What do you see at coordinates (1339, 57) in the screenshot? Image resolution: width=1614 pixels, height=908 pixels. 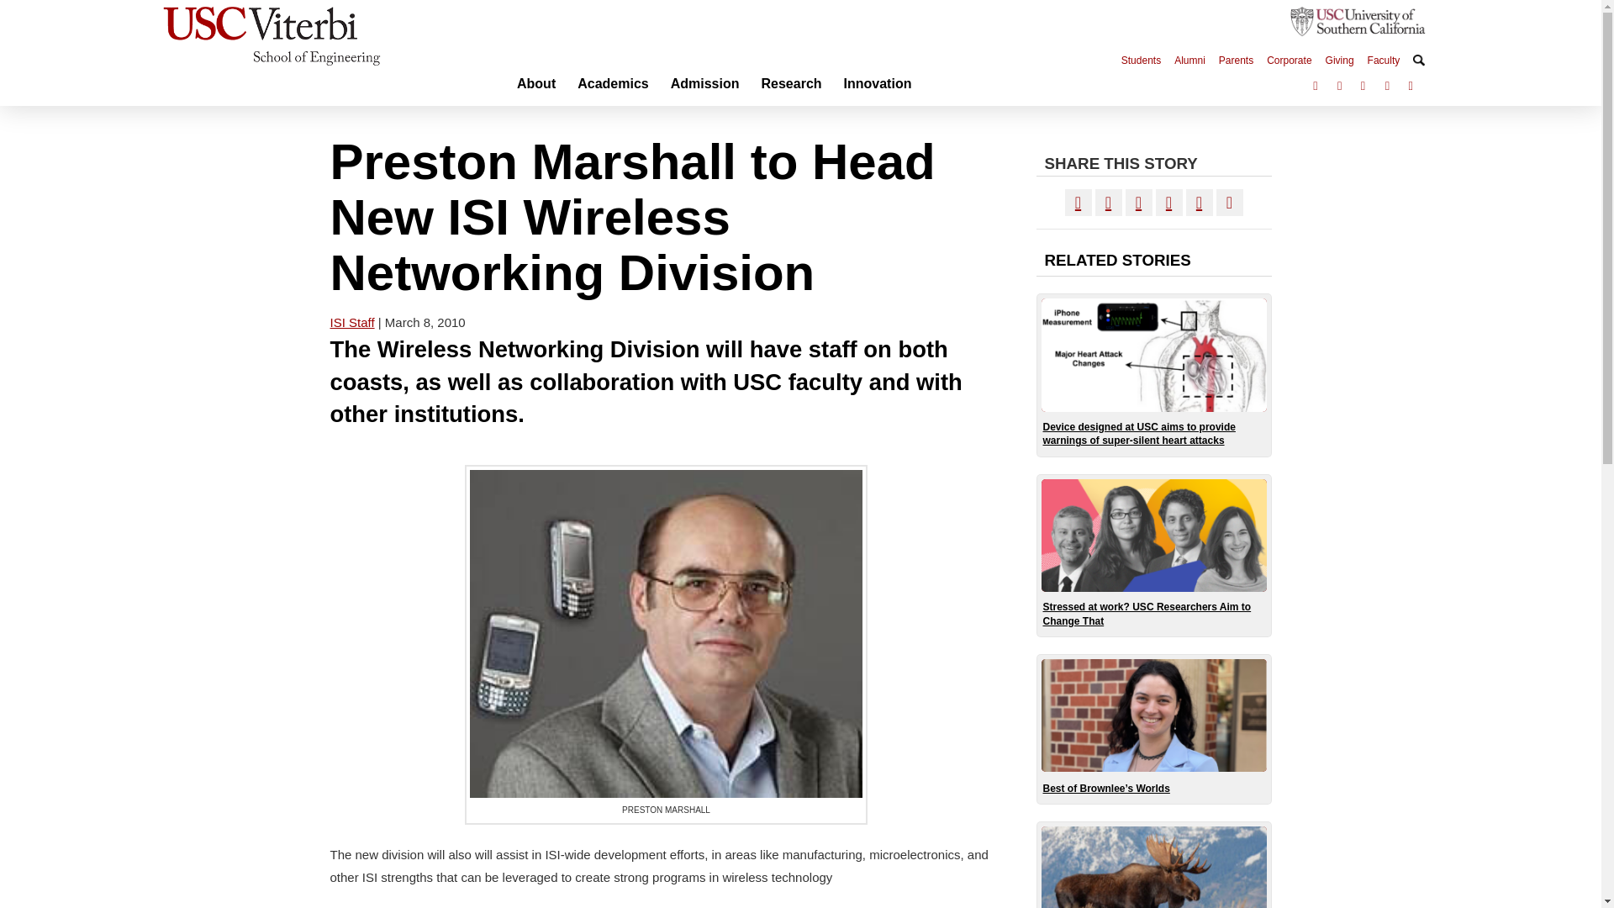 I see `Giving` at bounding box center [1339, 57].